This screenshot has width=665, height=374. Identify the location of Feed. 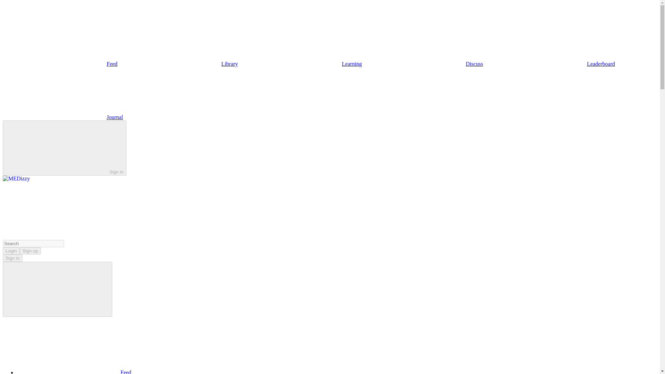
(60, 64).